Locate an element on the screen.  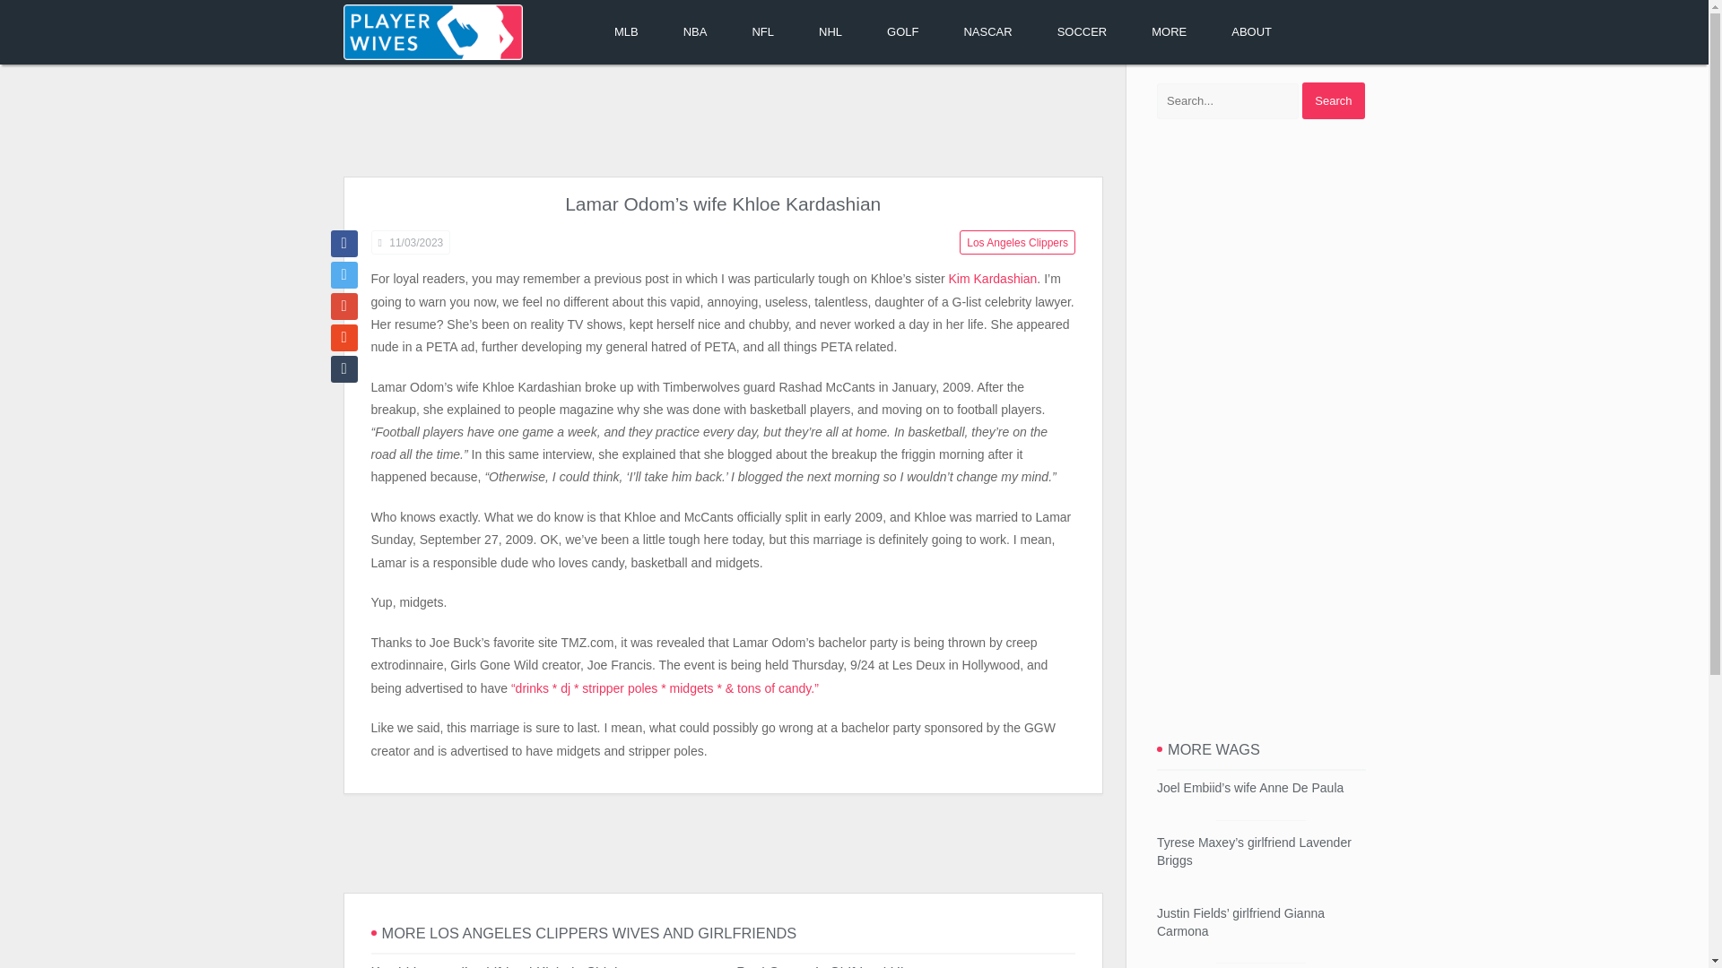
search is located at coordinates (1333, 100).